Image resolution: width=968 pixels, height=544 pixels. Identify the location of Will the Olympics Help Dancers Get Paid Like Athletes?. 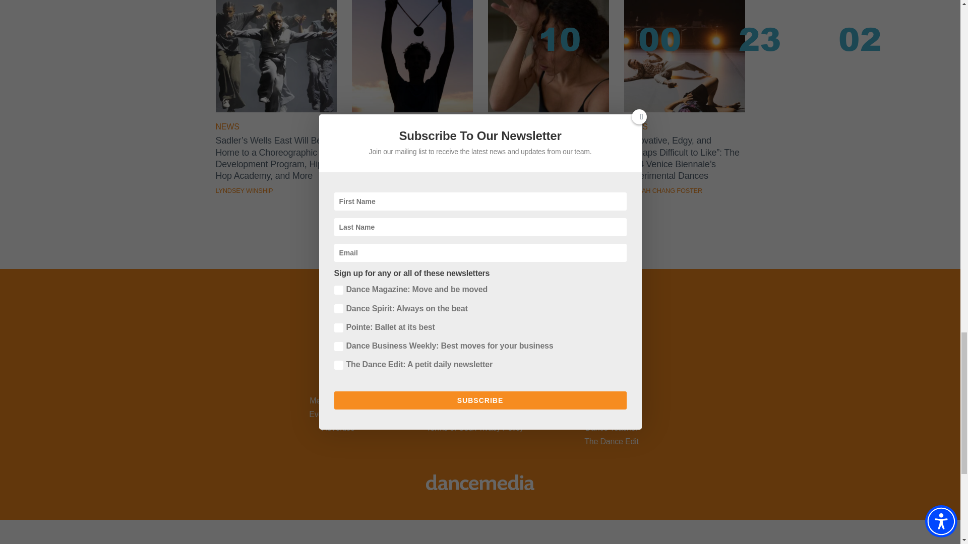
(412, 109).